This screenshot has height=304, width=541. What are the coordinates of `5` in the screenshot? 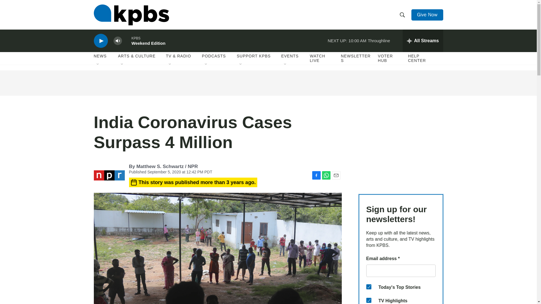 It's located at (369, 300).